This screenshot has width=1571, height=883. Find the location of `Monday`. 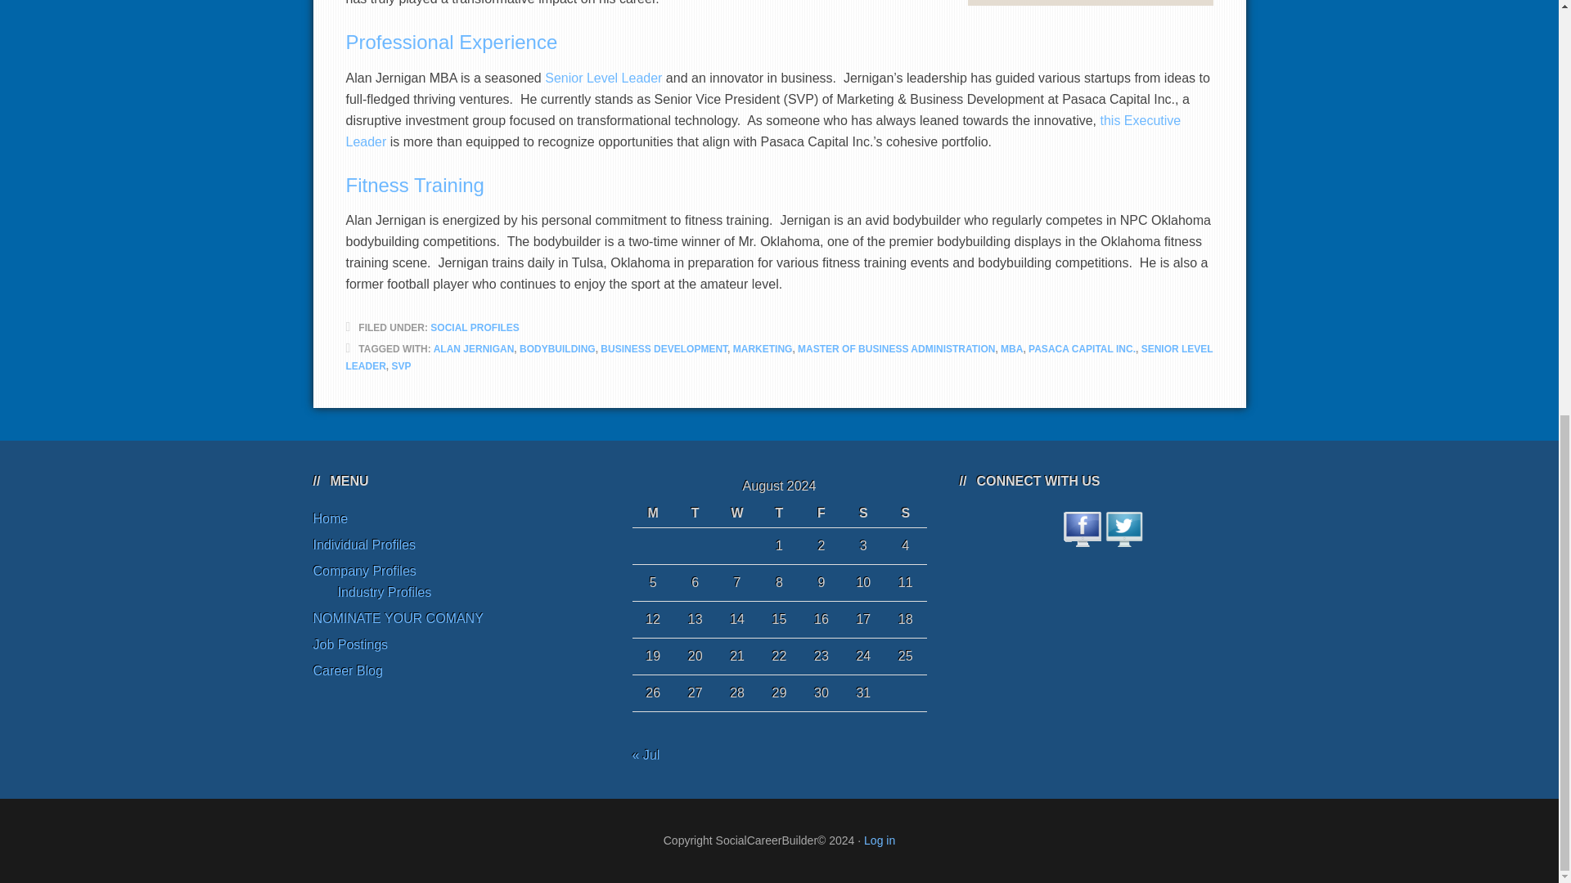

Monday is located at coordinates (652, 513).